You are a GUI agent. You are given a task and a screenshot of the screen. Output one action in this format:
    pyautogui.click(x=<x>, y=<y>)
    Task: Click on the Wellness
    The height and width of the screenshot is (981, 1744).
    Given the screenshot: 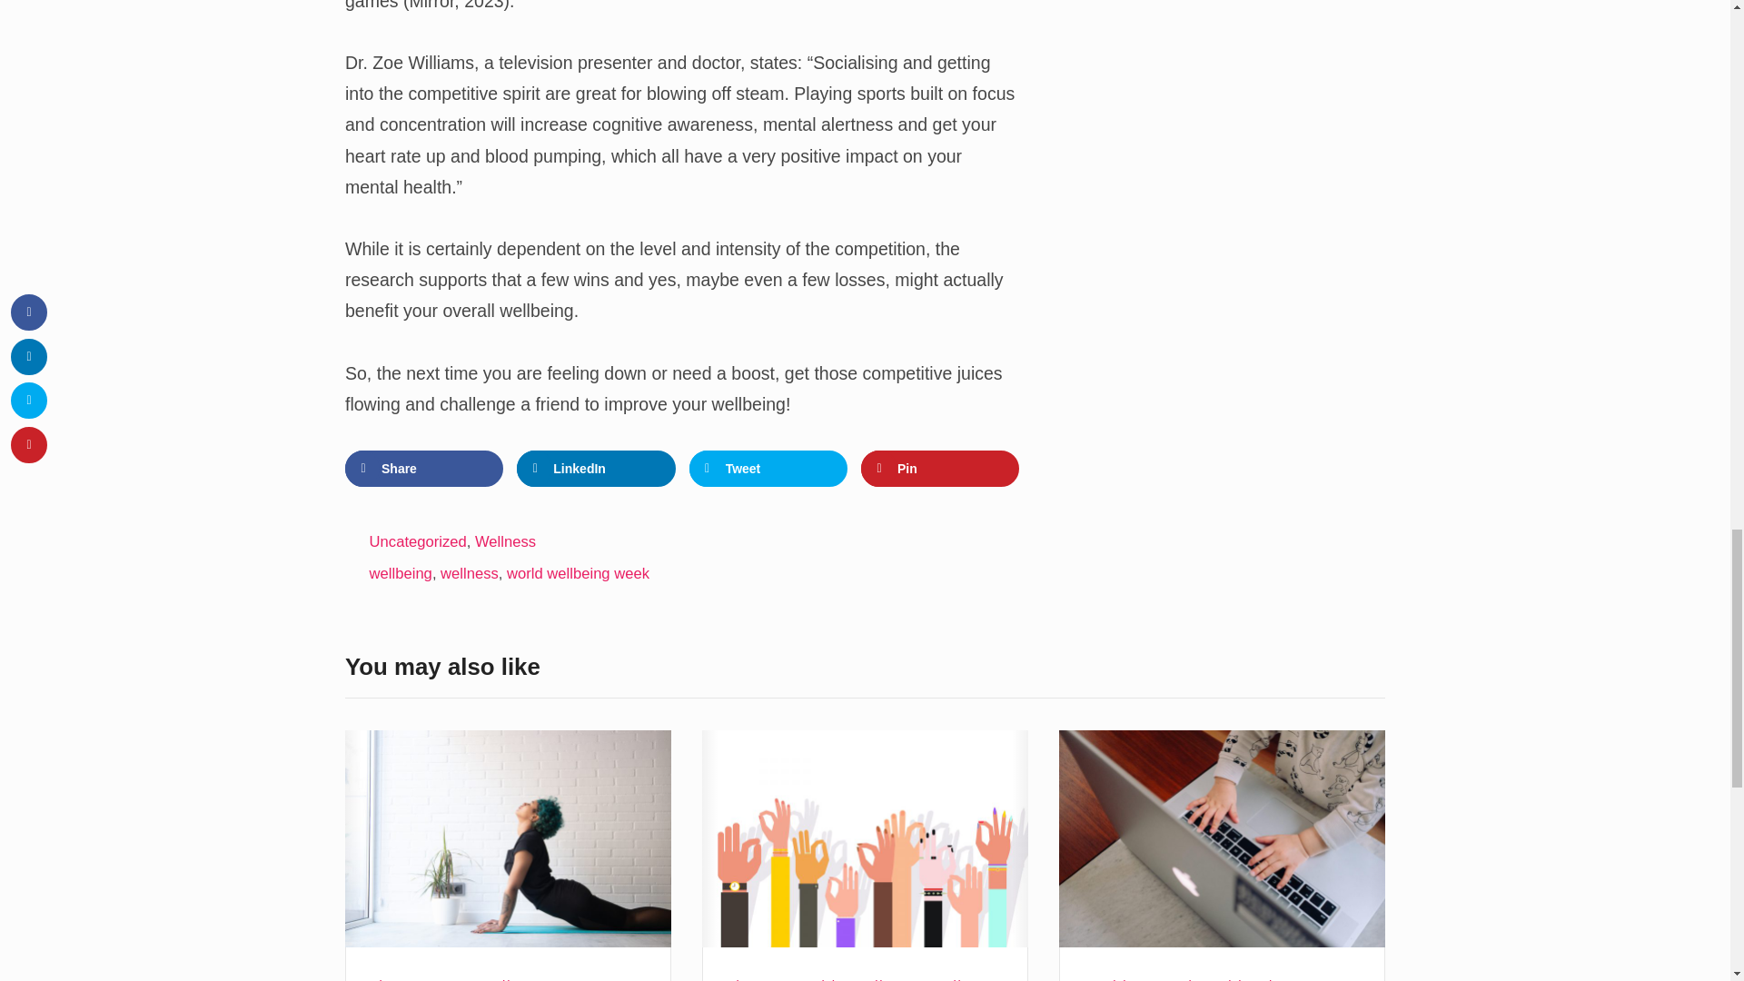 What is the action you would take?
    pyautogui.click(x=513, y=979)
    